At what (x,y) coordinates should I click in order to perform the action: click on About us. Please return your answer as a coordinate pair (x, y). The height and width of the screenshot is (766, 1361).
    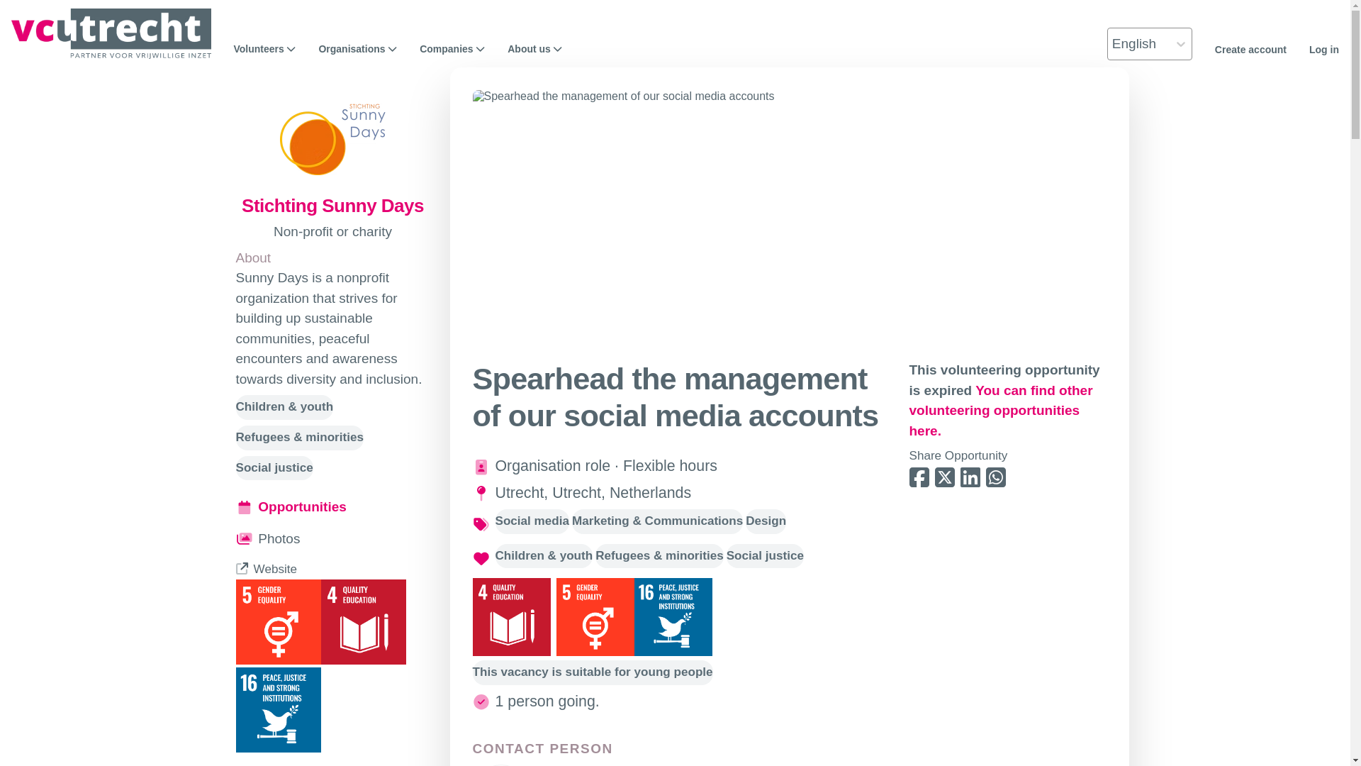
    Looking at the image, I should click on (534, 48).